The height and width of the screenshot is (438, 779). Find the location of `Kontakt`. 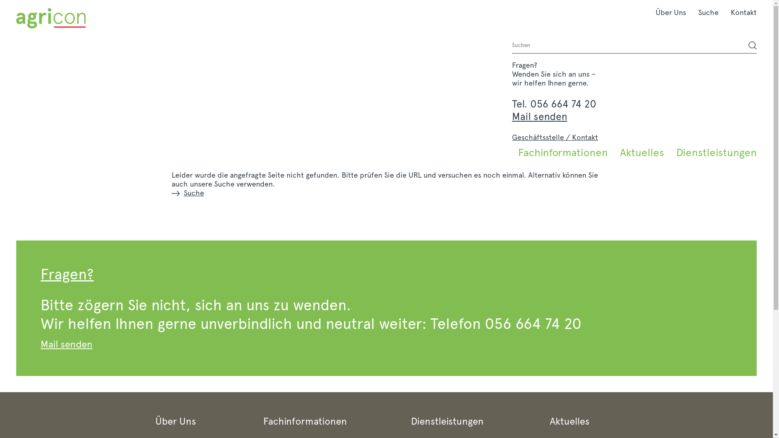

Kontakt is located at coordinates (741, 12).